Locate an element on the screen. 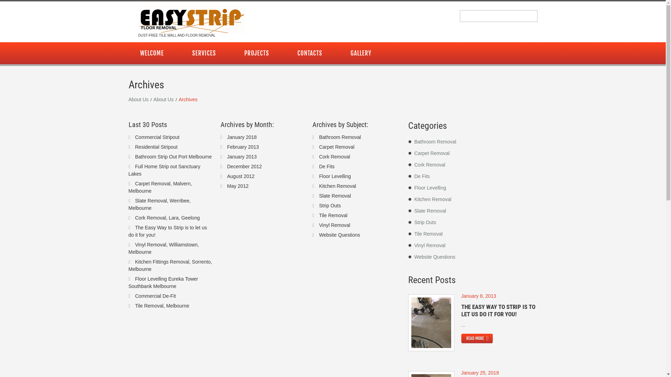 The image size is (671, 377). Dust-free Tile Wall and Floor Removal is located at coordinates (192, 20).